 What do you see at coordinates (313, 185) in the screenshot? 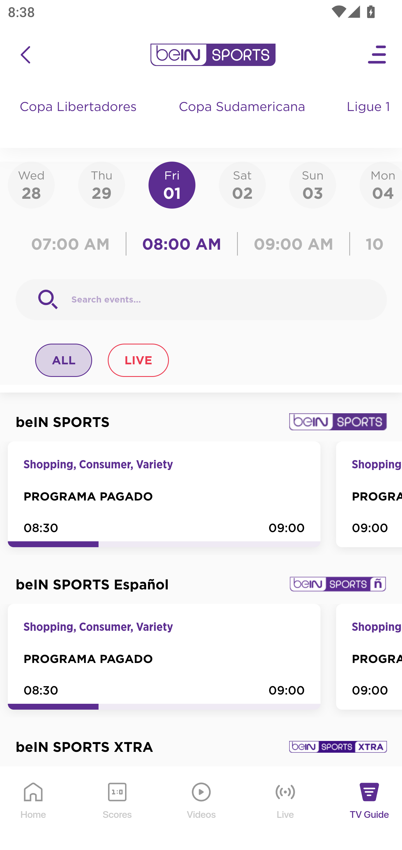
I see `Sun03` at bounding box center [313, 185].